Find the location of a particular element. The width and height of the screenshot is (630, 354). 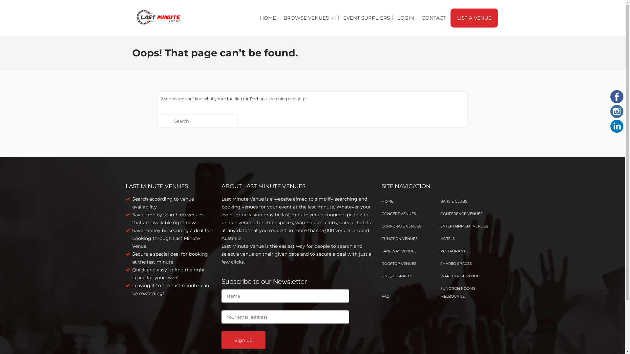

UNIQUE SPACES is located at coordinates (397, 276).